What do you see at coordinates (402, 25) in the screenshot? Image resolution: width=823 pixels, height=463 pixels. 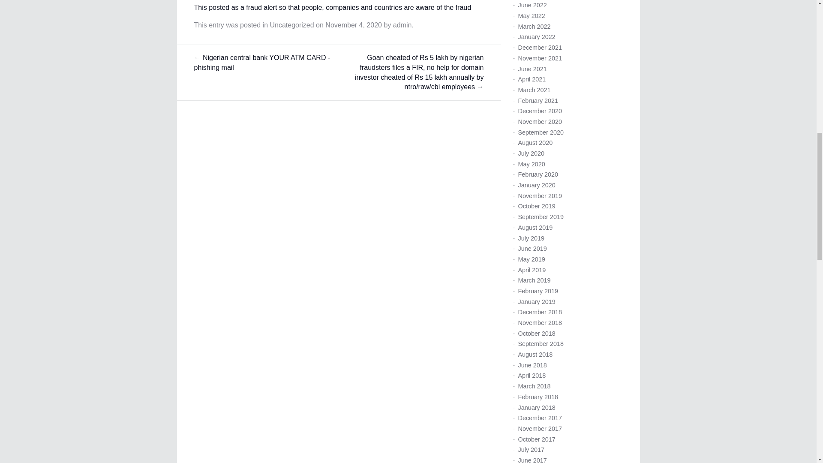 I see `View all posts by admin` at bounding box center [402, 25].